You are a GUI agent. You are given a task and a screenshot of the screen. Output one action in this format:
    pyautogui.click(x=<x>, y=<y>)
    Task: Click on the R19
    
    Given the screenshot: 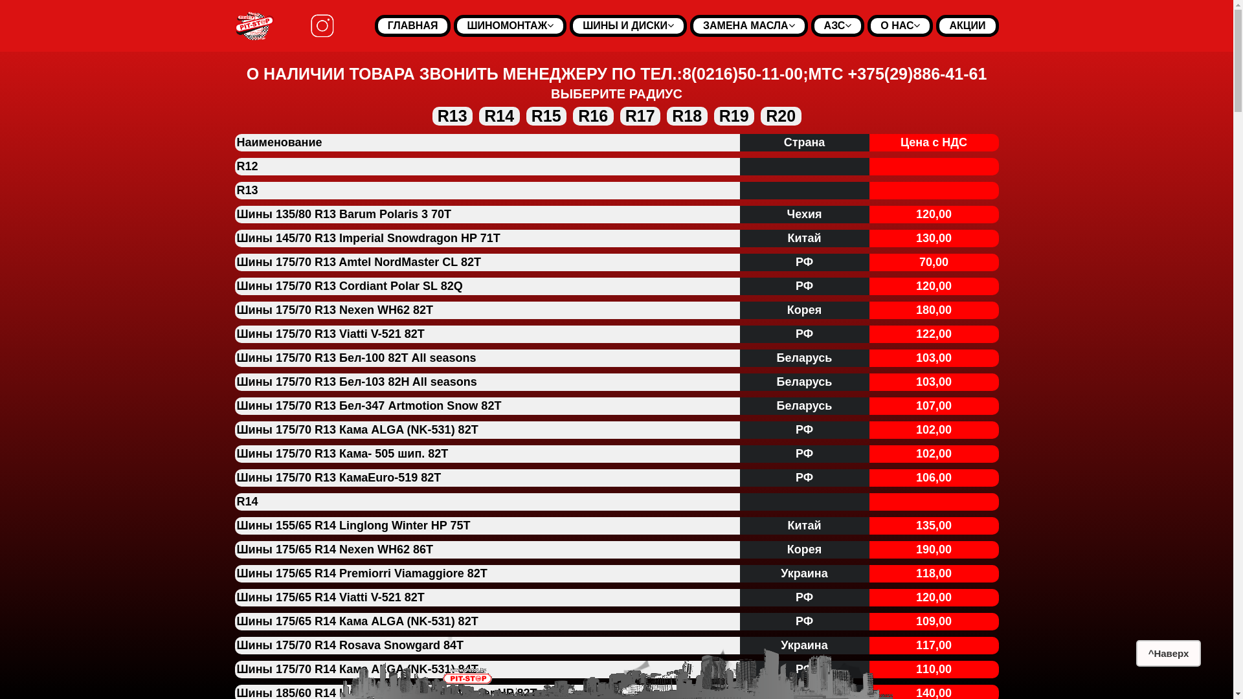 What is the action you would take?
    pyautogui.click(x=734, y=116)
    